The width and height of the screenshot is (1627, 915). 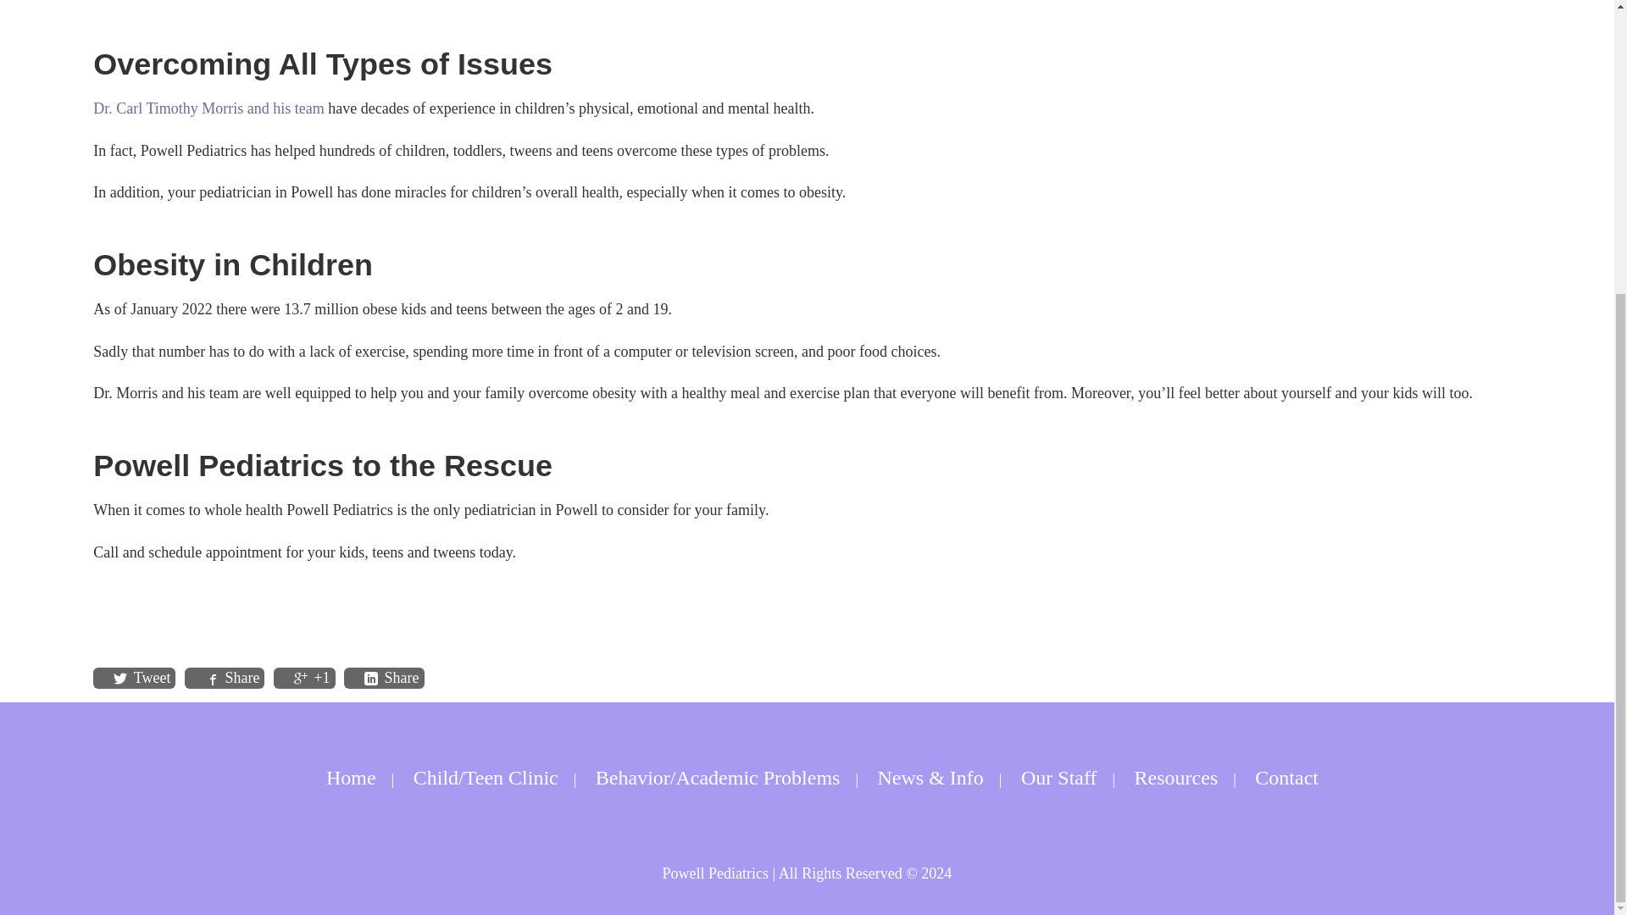 I want to click on Share on Twitter, so click(x=142, y=678).